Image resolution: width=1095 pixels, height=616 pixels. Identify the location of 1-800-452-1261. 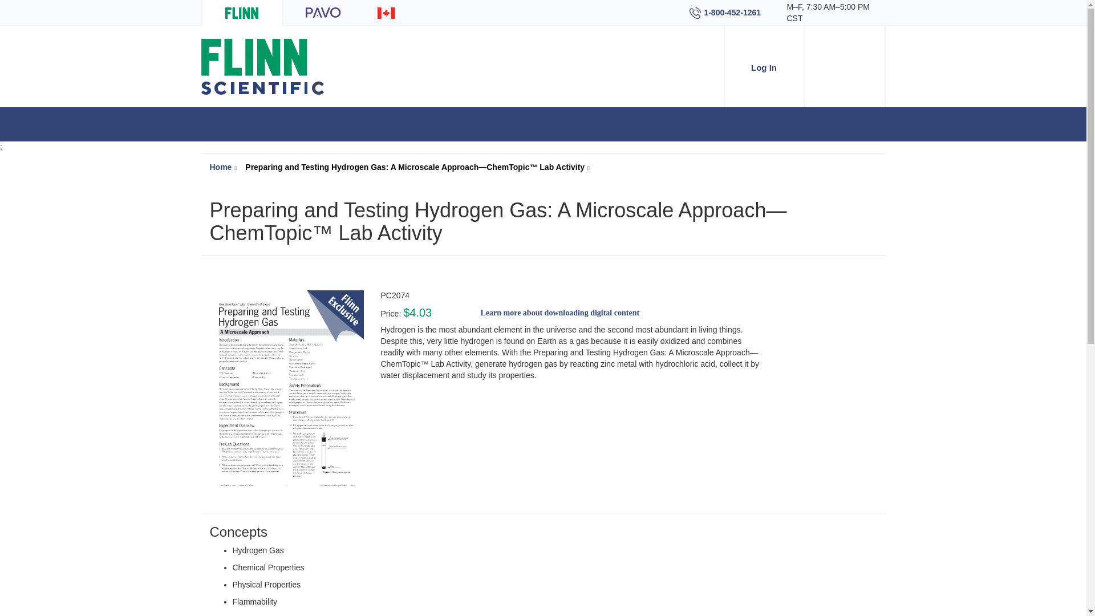
(724, 13).